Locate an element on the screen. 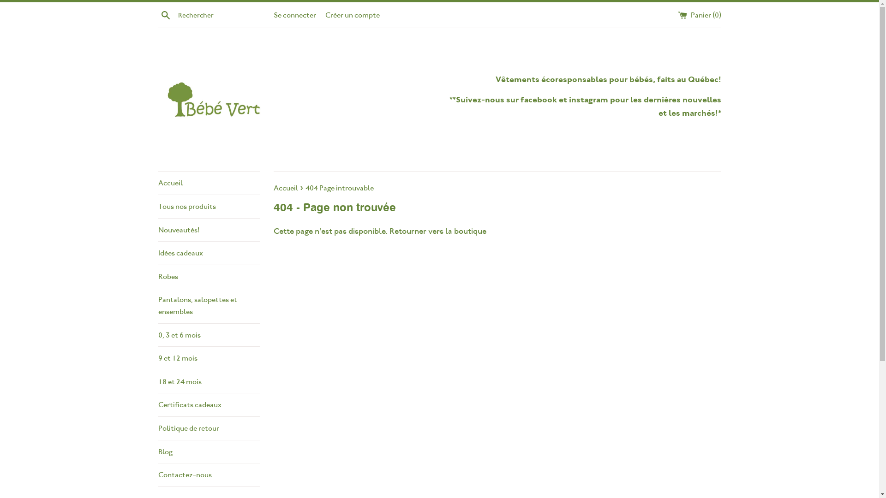 The image size is (886, 498). 18 et 24 mois is located at coordinates (209, 382).